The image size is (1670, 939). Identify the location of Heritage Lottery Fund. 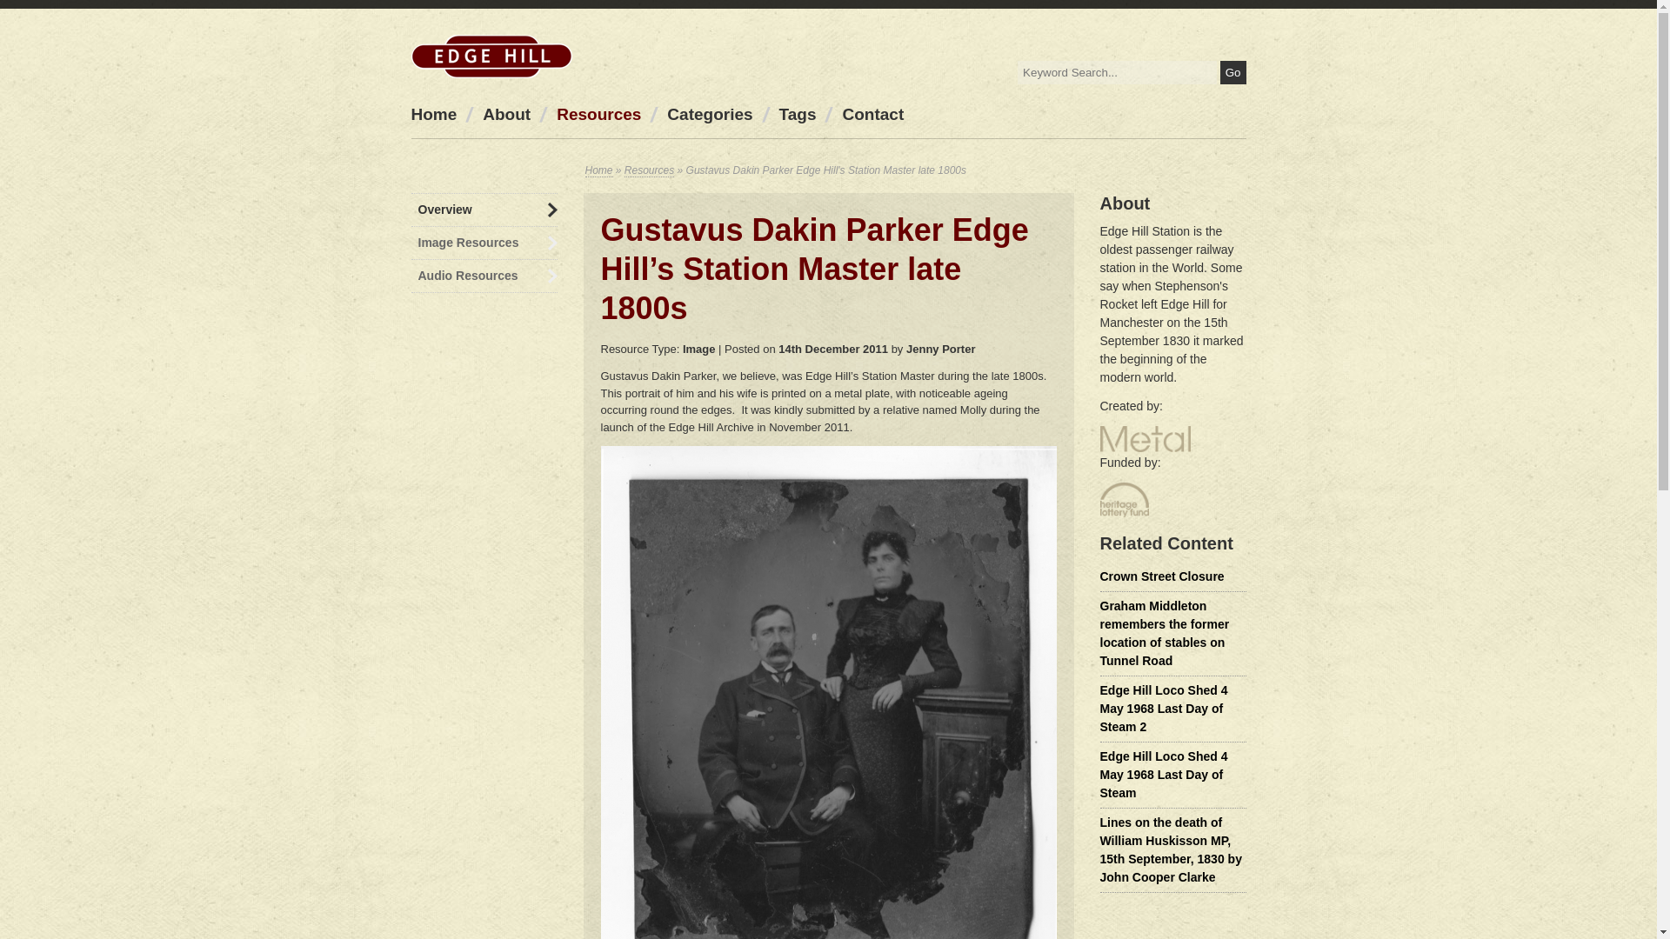
(1124, 500).